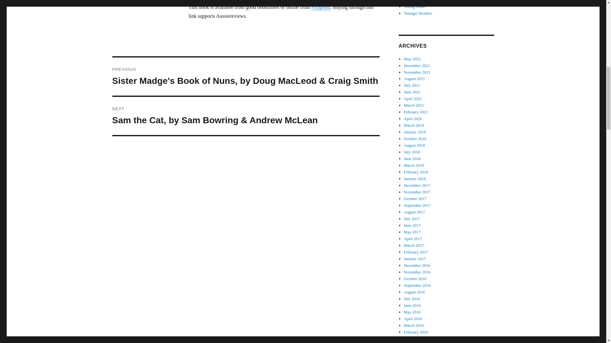 This screenshot has height=343, width=611. Describe the element at coordinates (416, 1) in the screenshot. I see `Uncategorised` at that location.